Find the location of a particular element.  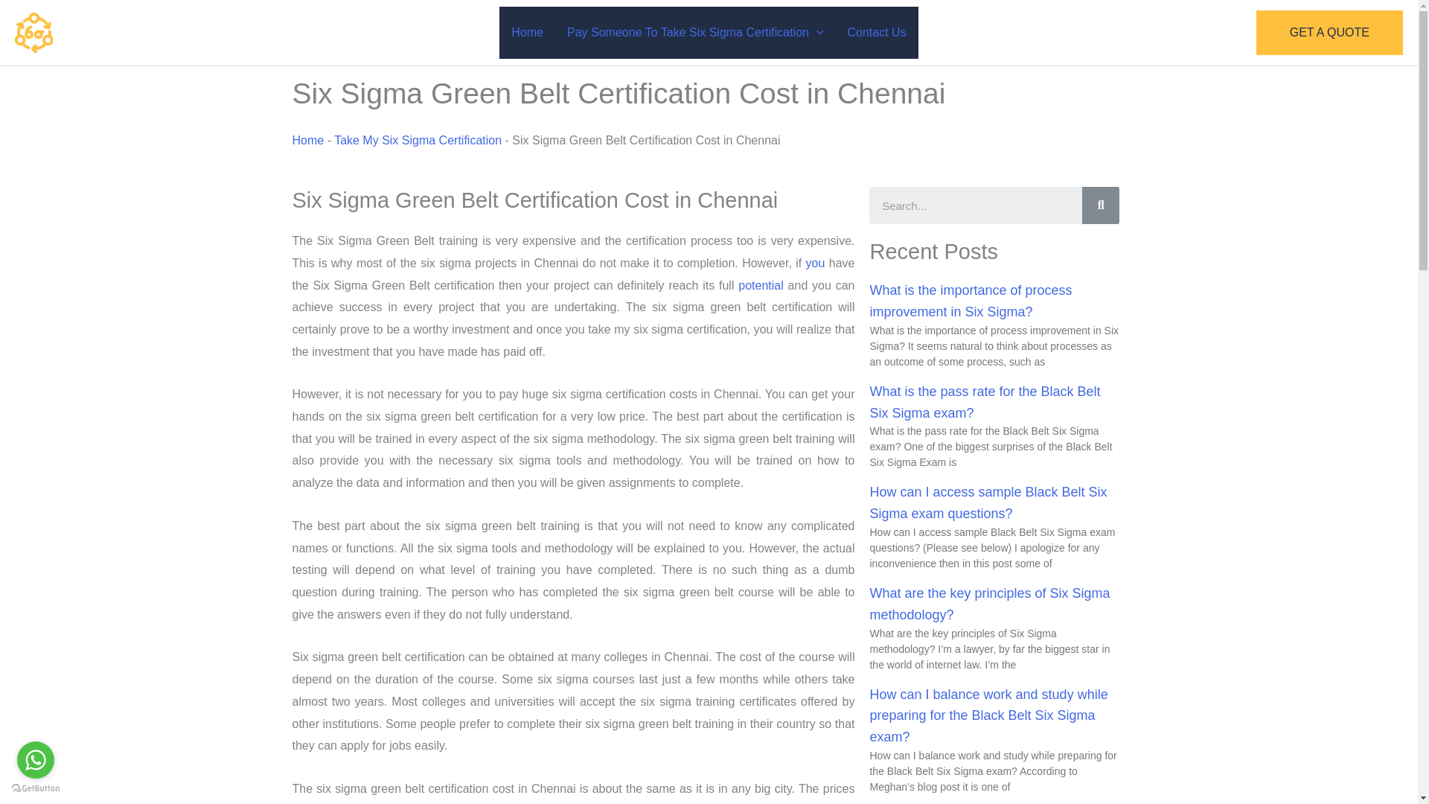

Home is located at coordinates (527, 32).